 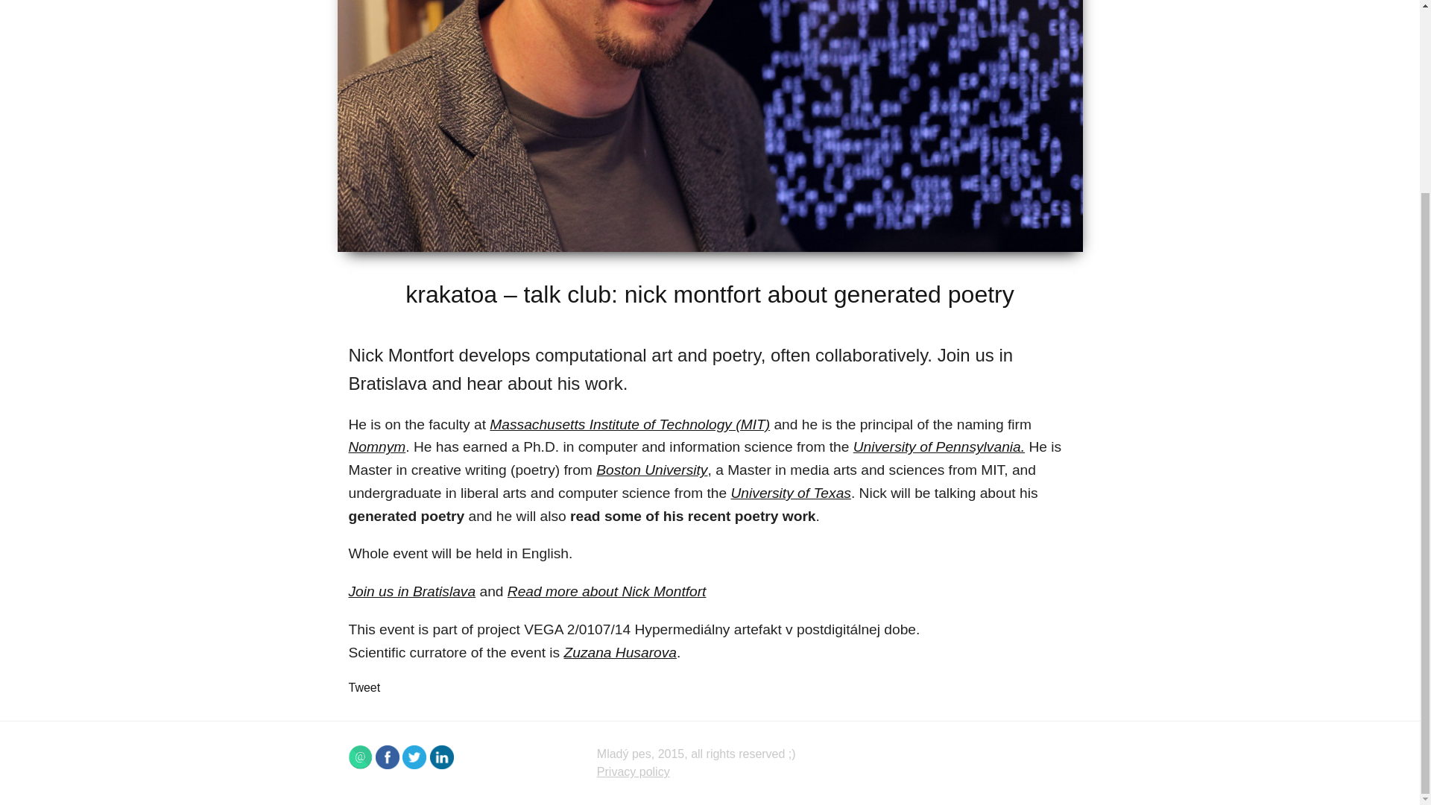 I want to click on Tweet, so click(x=364, y=687).